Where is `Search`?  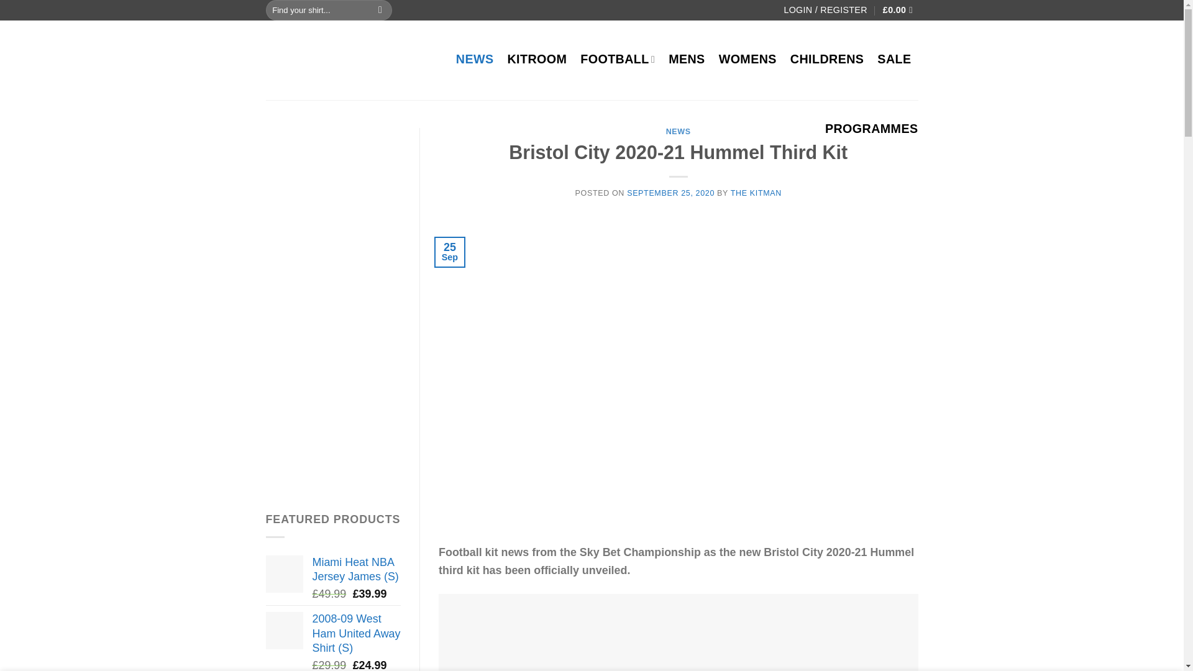
Search is located at coordinates (380, 10).